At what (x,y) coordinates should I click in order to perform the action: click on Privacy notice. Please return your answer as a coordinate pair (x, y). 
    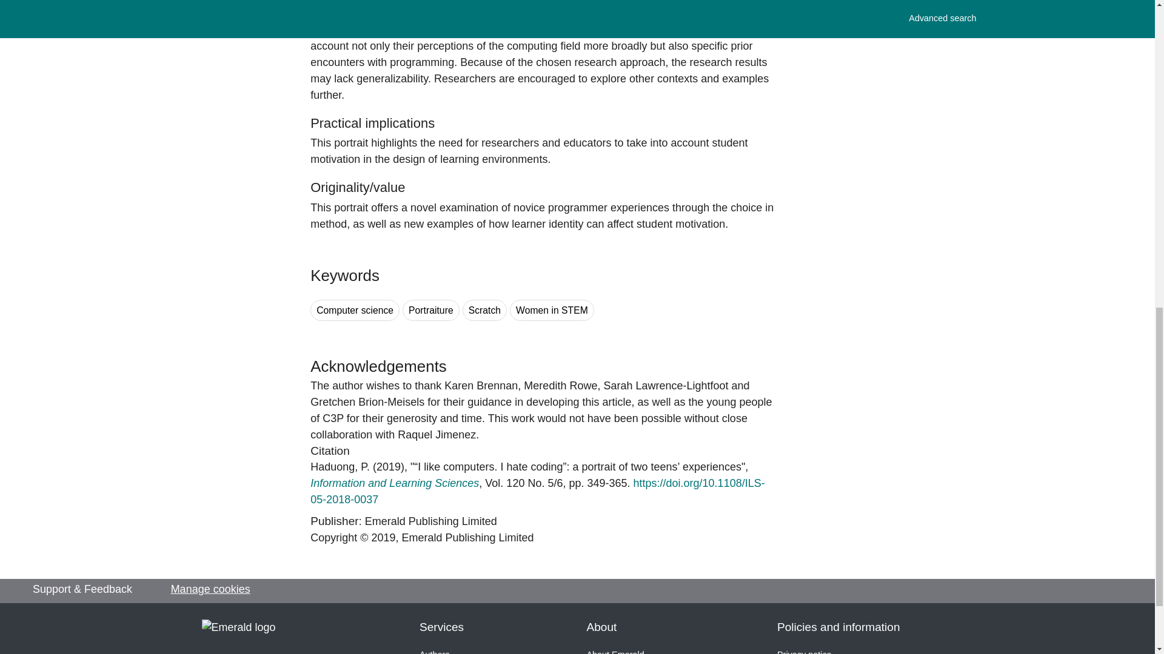
    Looking at the image, I should click on (804, 652).